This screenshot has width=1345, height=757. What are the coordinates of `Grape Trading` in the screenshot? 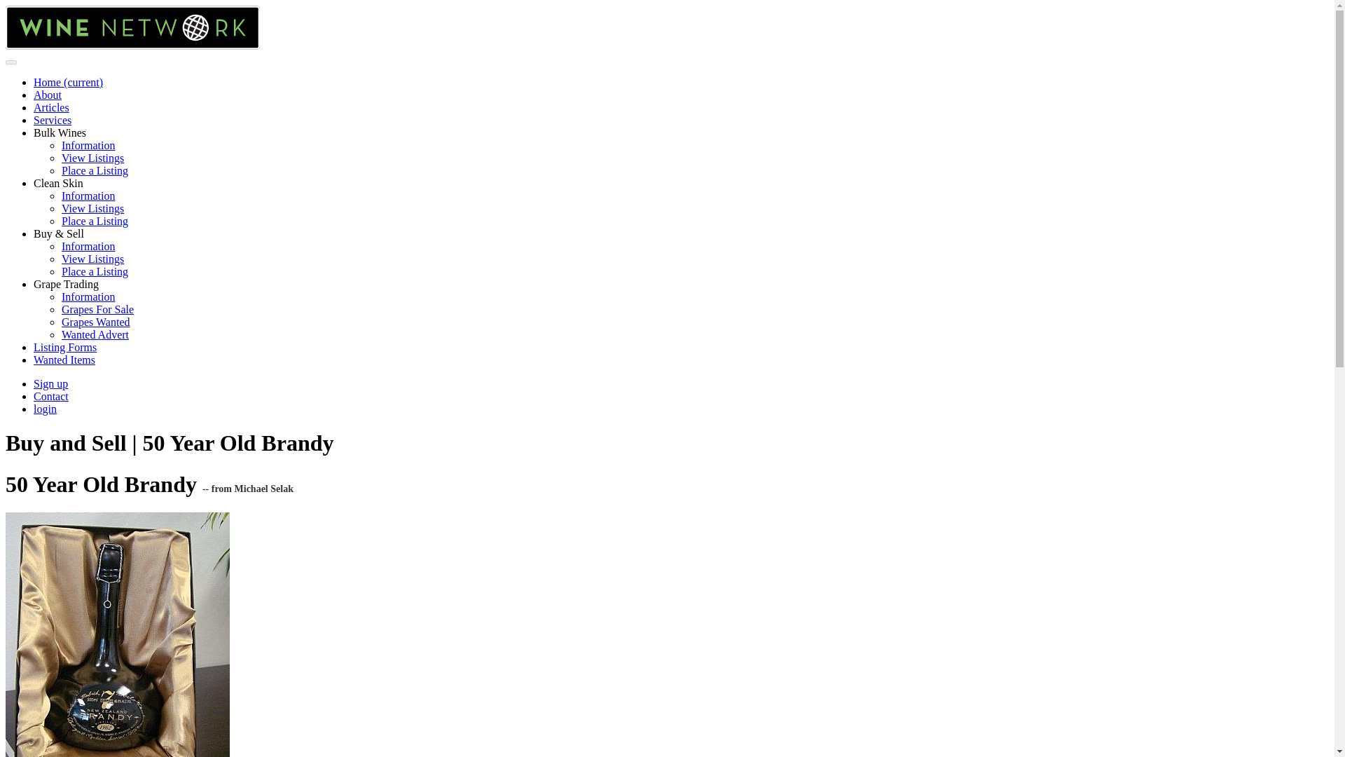 It's located at (66, 284).